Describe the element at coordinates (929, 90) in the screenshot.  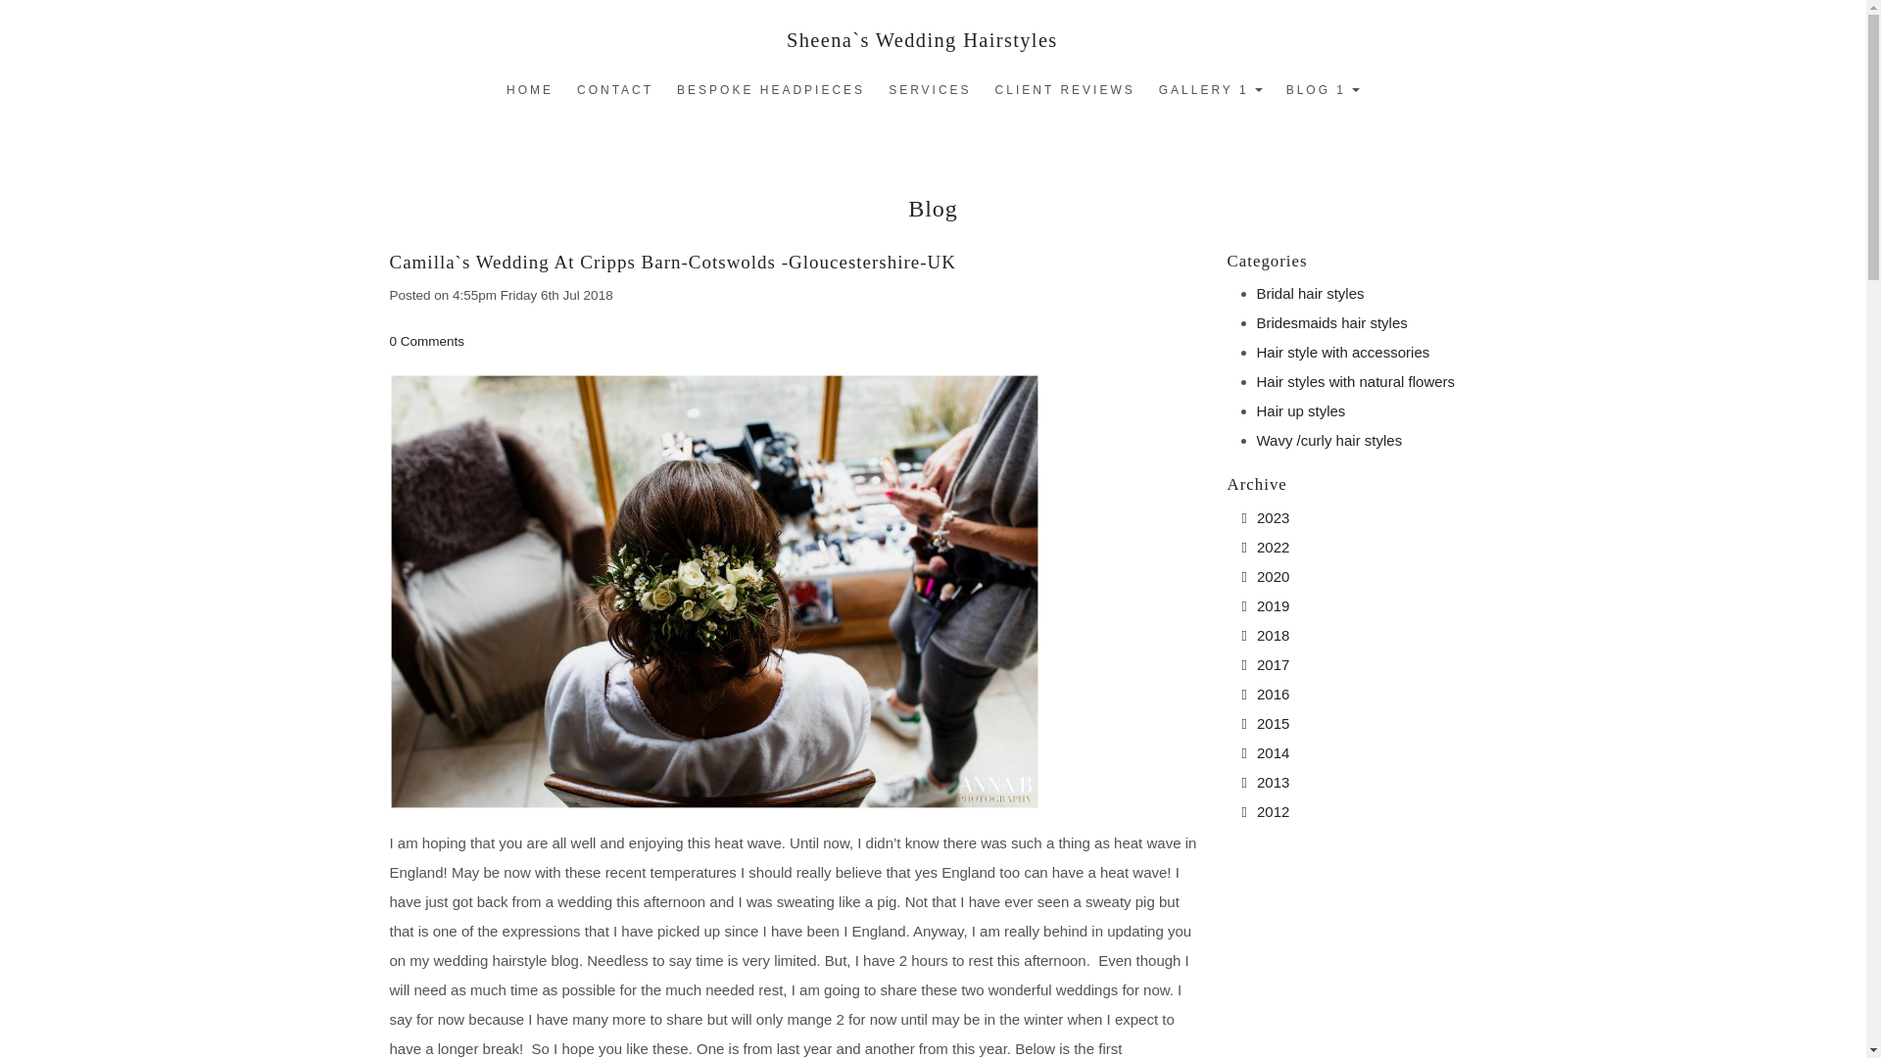
I see `SERVICES` at that location.